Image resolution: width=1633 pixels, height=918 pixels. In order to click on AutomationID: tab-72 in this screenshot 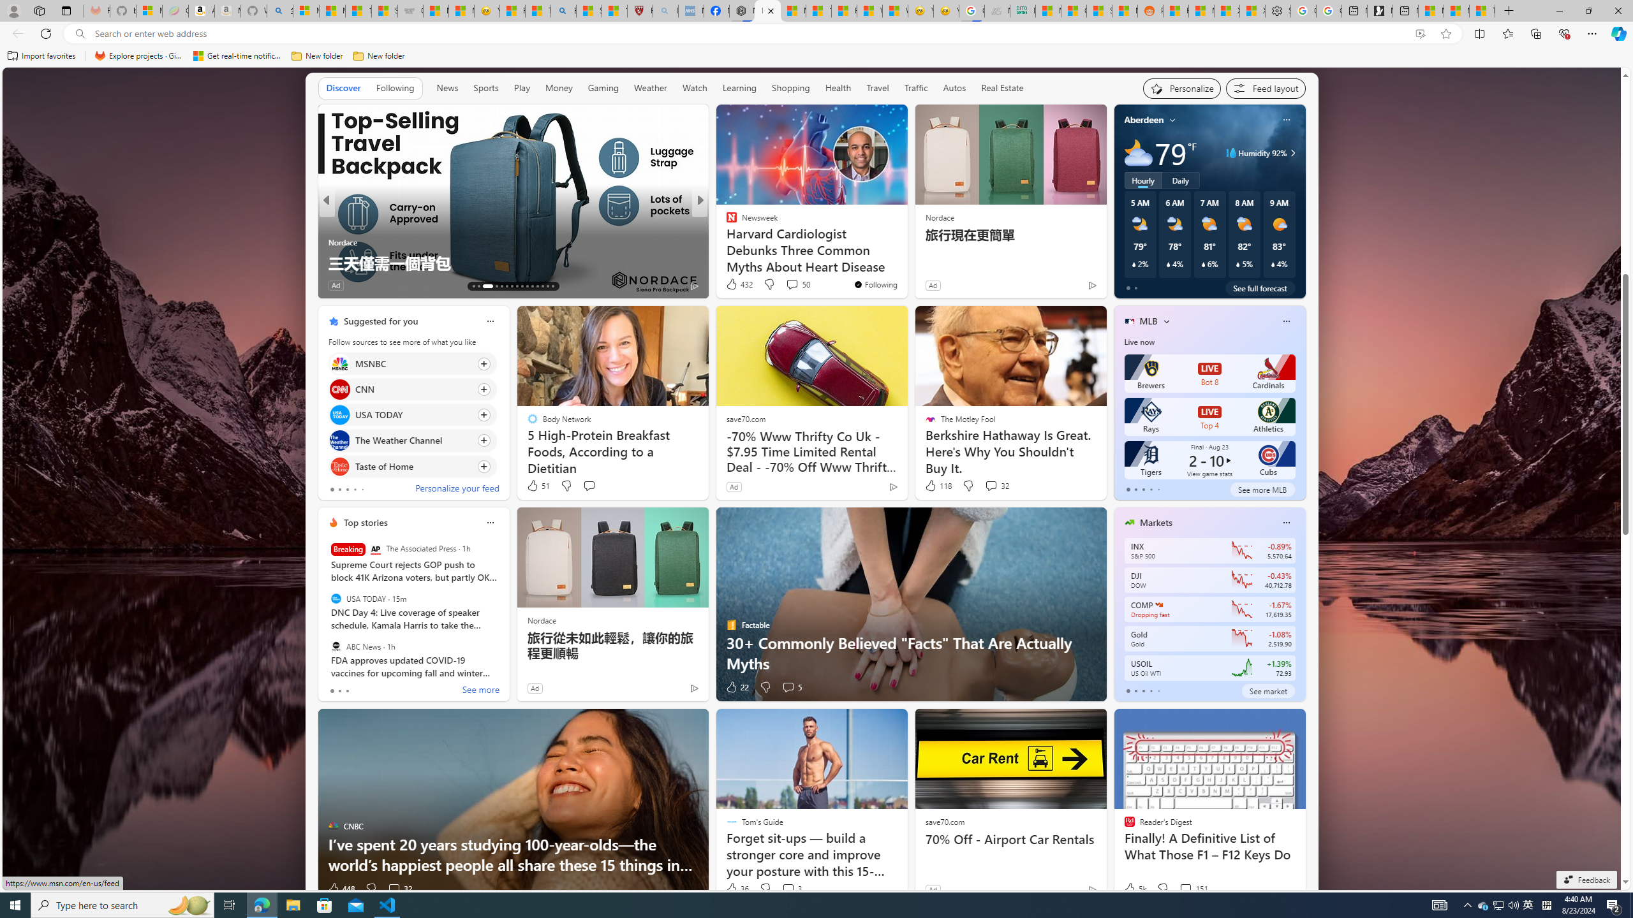, I will do `click(512, 286)`.